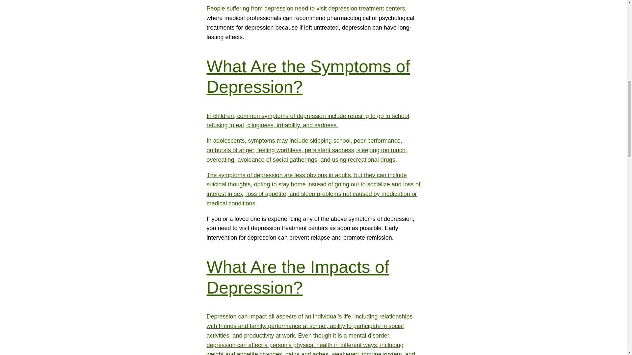 Image resolution: width=632 pixels, height=355 pixels. I want to click on conditions, so click(242, 203).